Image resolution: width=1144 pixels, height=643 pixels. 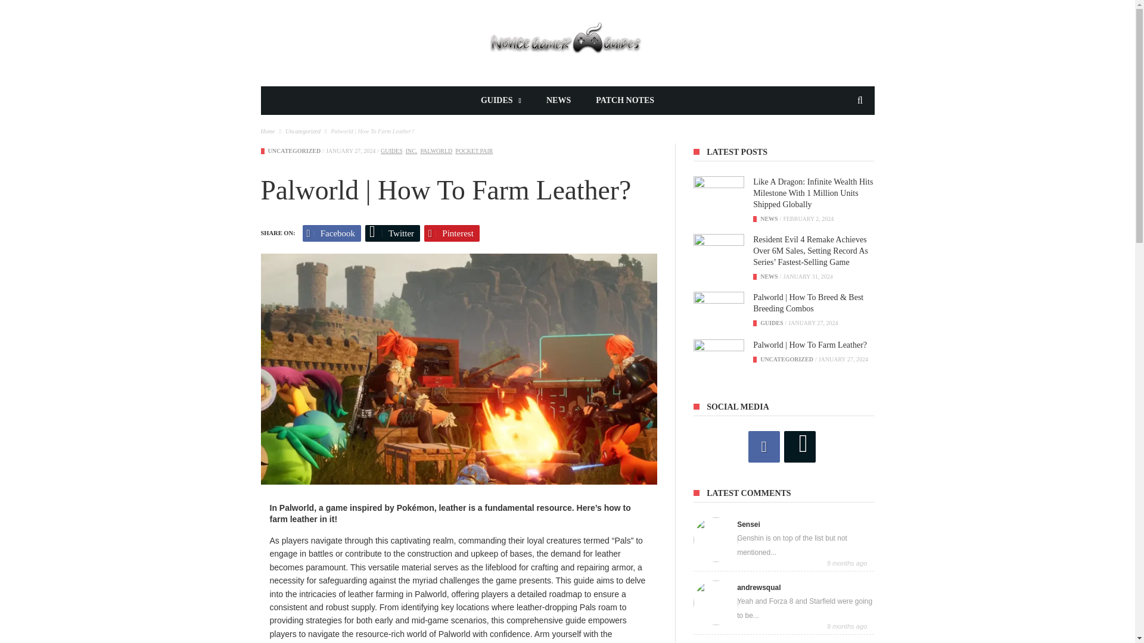 I want to click on NEWS, so click(x=559, y=100).